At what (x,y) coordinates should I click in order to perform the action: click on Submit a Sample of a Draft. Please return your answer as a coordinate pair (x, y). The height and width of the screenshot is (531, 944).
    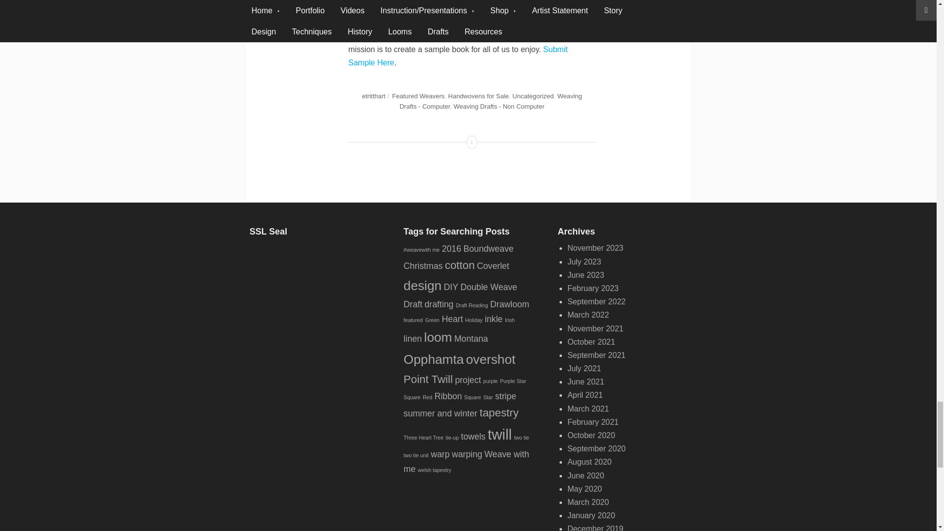
    Looking at the image, I should click on (457, 56).